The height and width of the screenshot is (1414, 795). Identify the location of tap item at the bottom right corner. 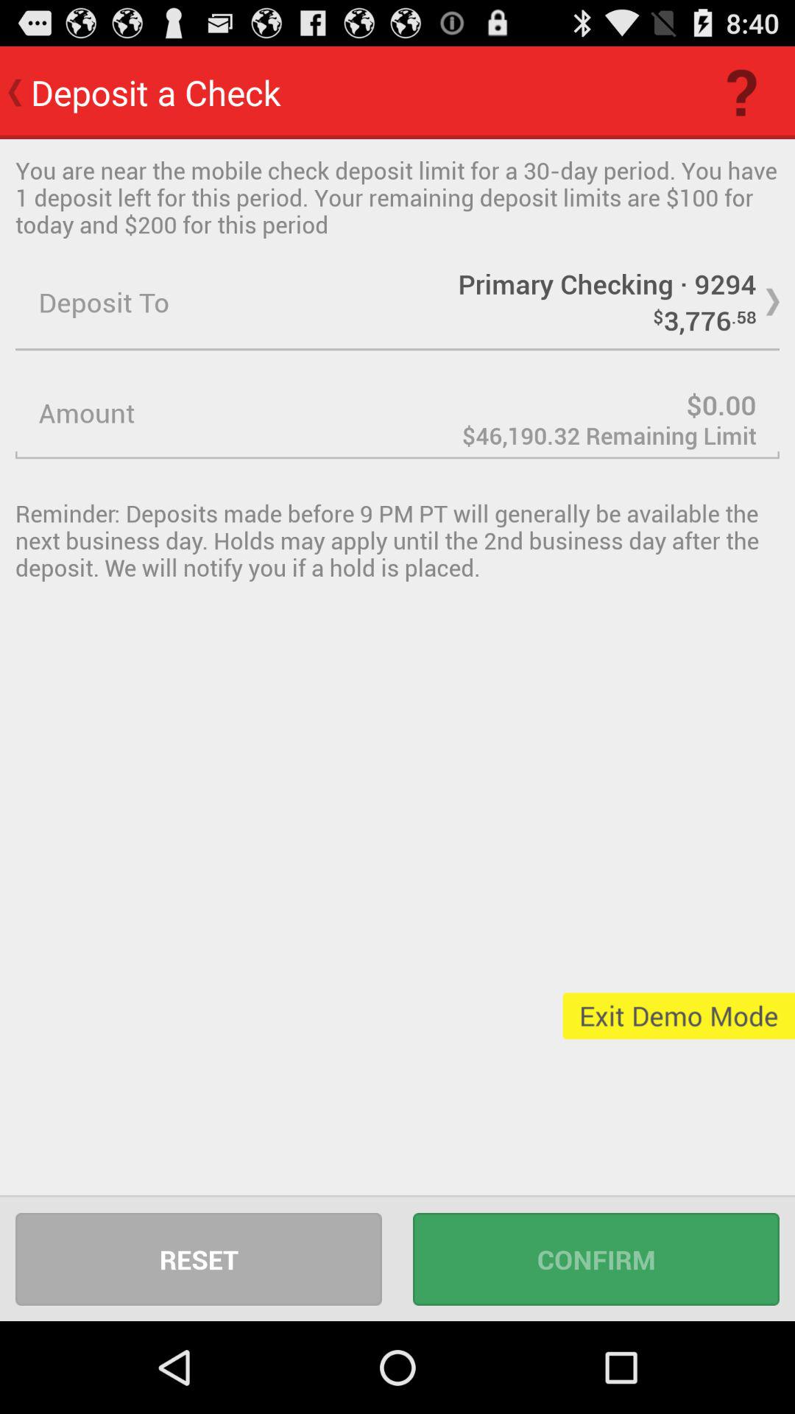
(596, 1259).